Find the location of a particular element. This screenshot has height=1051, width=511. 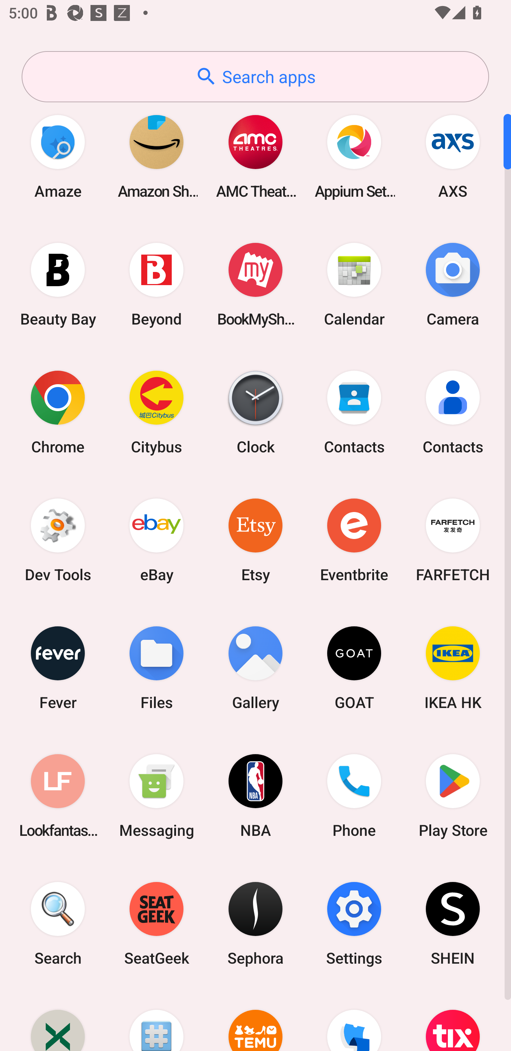

Lookfantastic is located at coordinates (58, 795).